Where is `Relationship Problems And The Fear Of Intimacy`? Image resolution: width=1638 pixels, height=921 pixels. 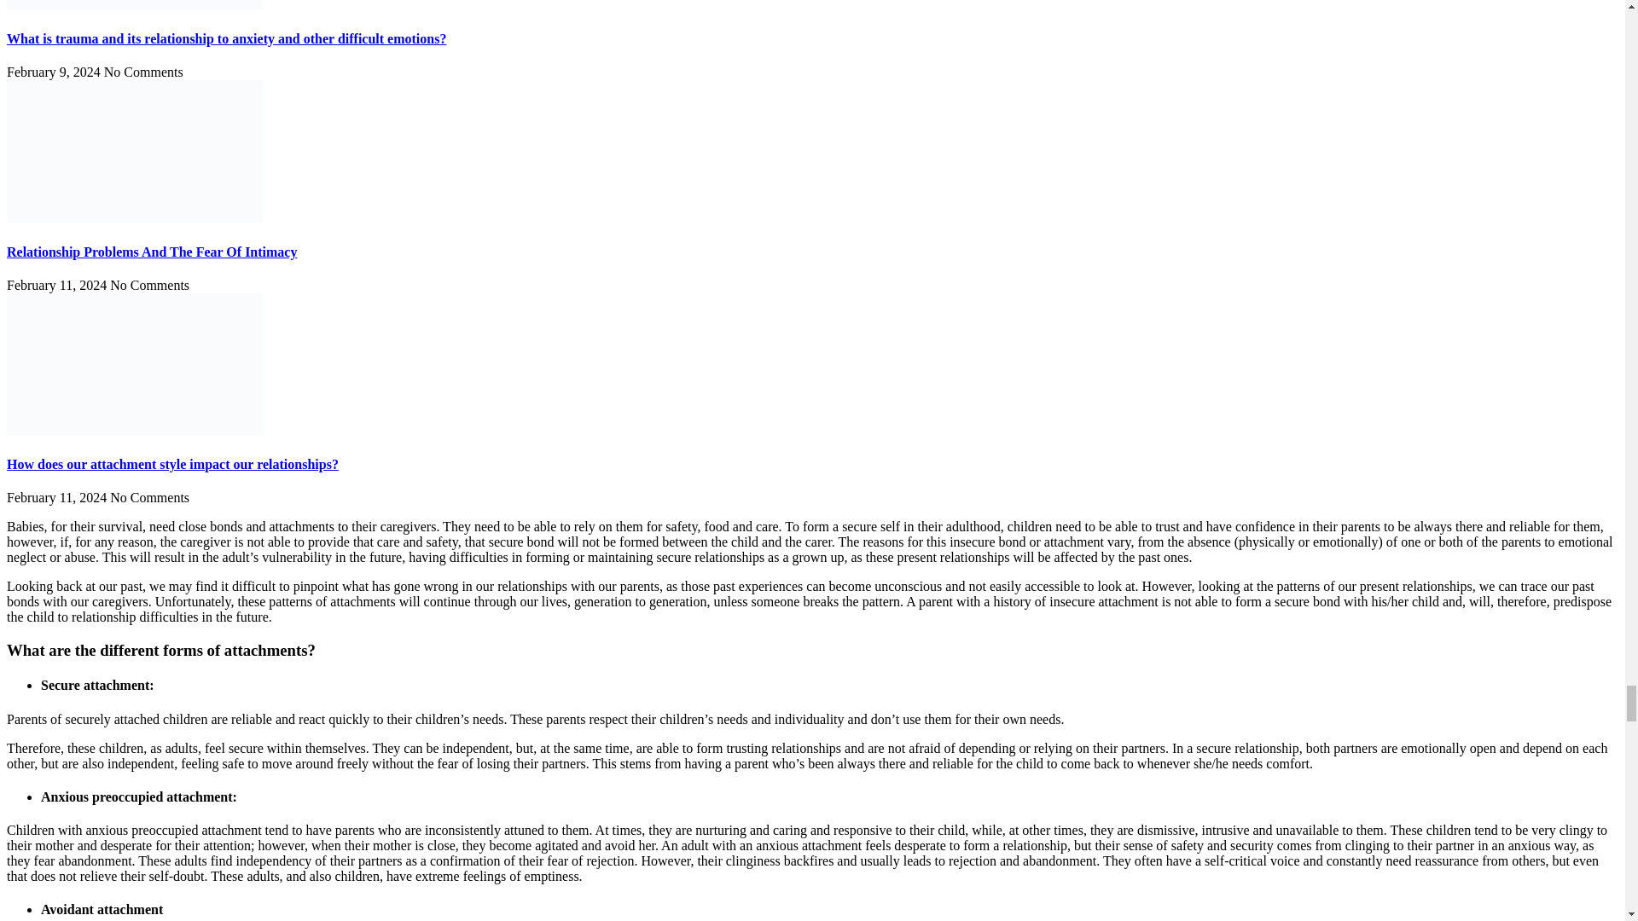
Relationship Problems And The Fear Of Intimacy is located at coordinates (151, 252).